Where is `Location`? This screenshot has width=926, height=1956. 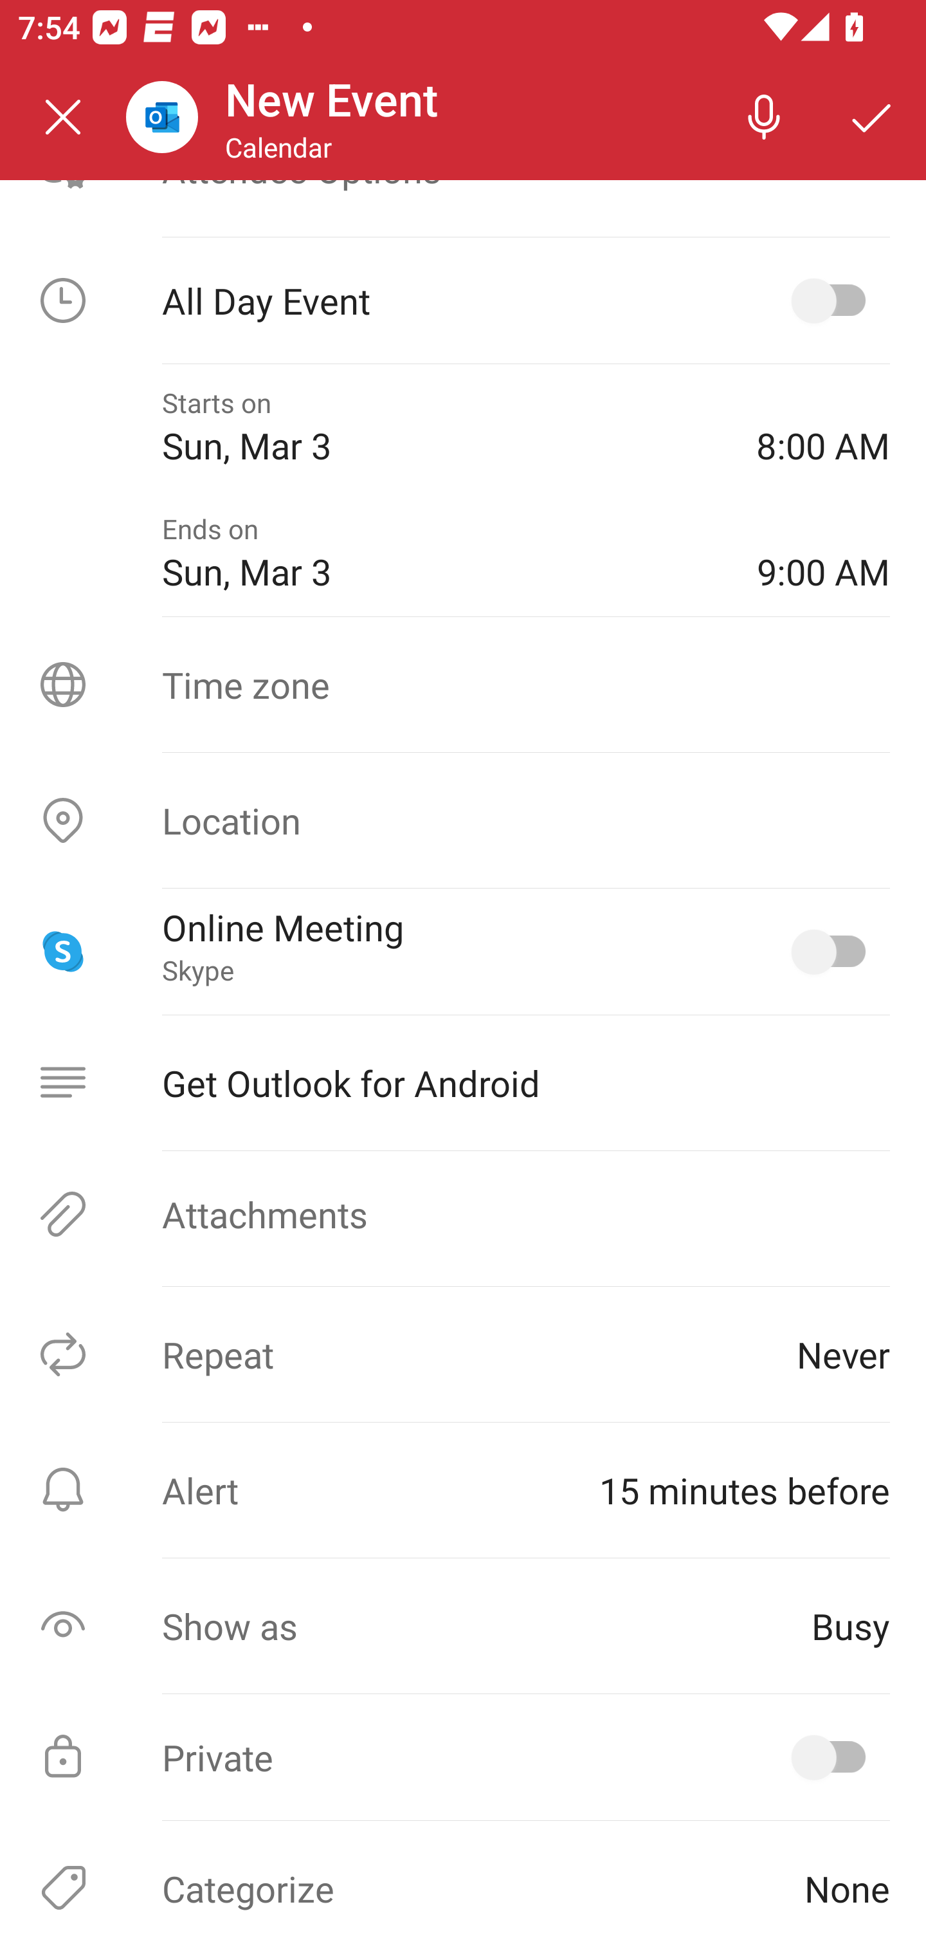 Location is located at coordinates (463, 820).